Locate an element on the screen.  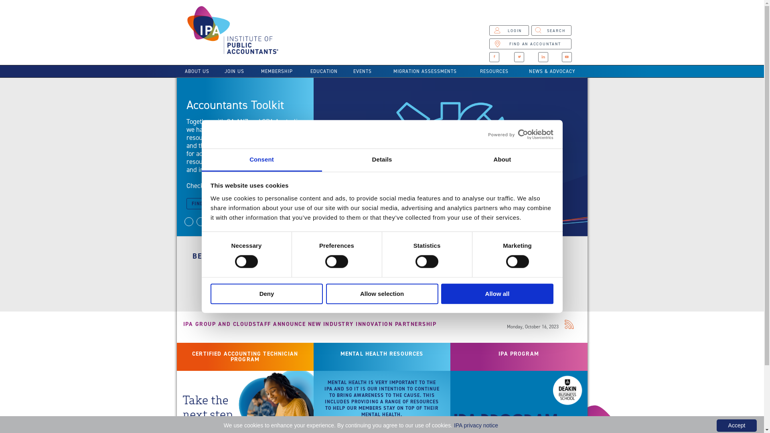
FACEBOOK ICON CREATED WITH SKETCH. is located at coordinates (494, 57).